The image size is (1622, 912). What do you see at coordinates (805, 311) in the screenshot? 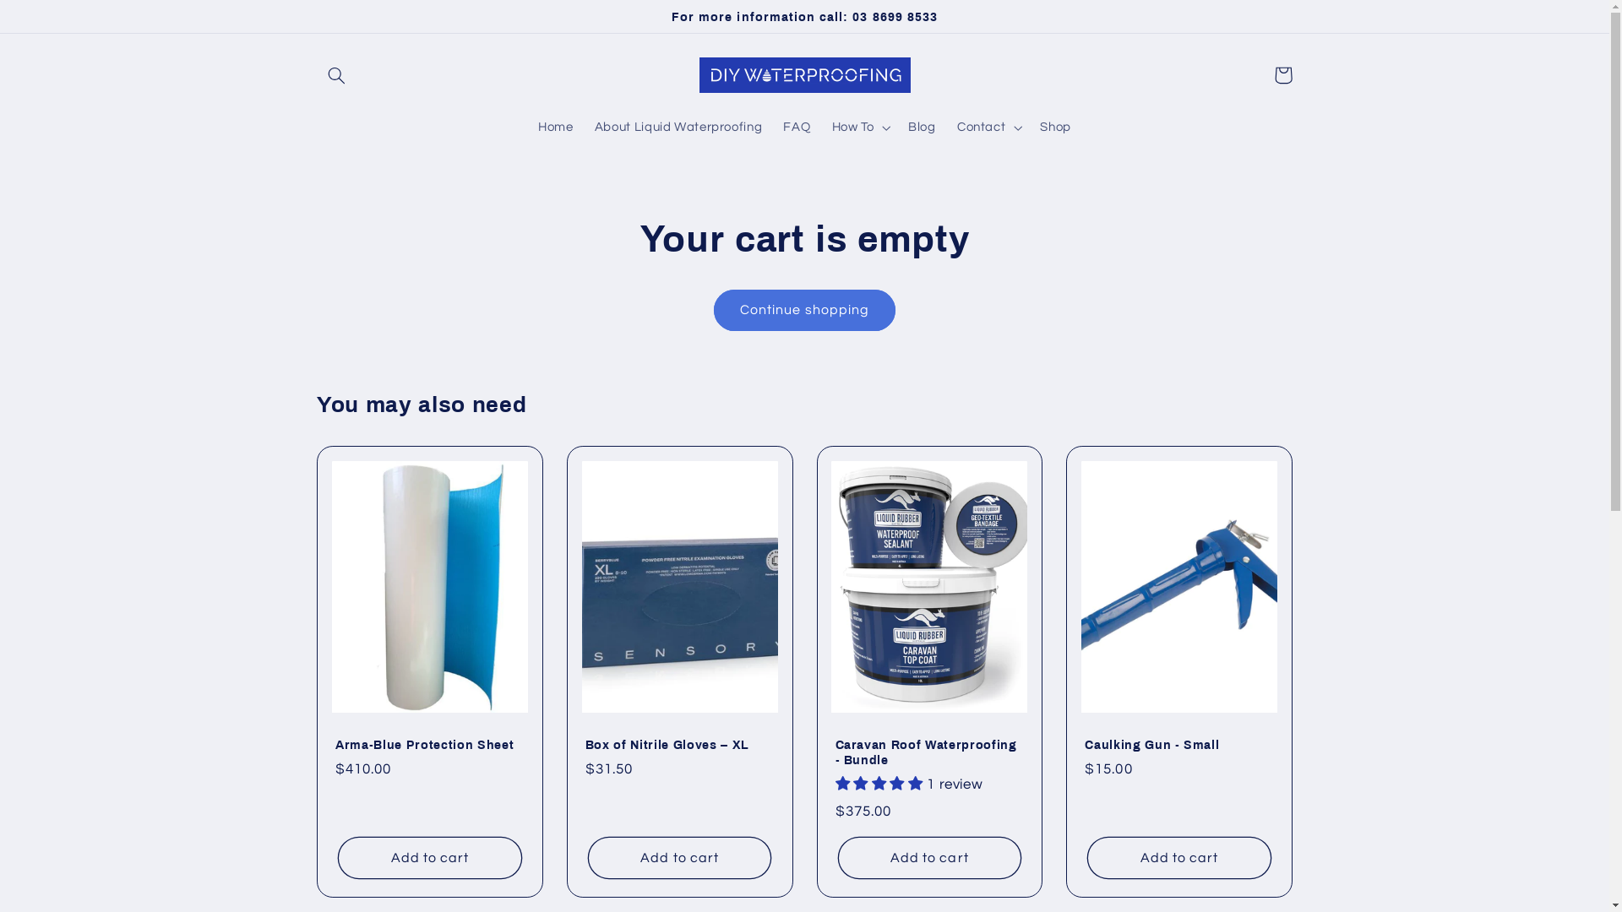
I see `Continue shopping` at bounding box center [805, 311].